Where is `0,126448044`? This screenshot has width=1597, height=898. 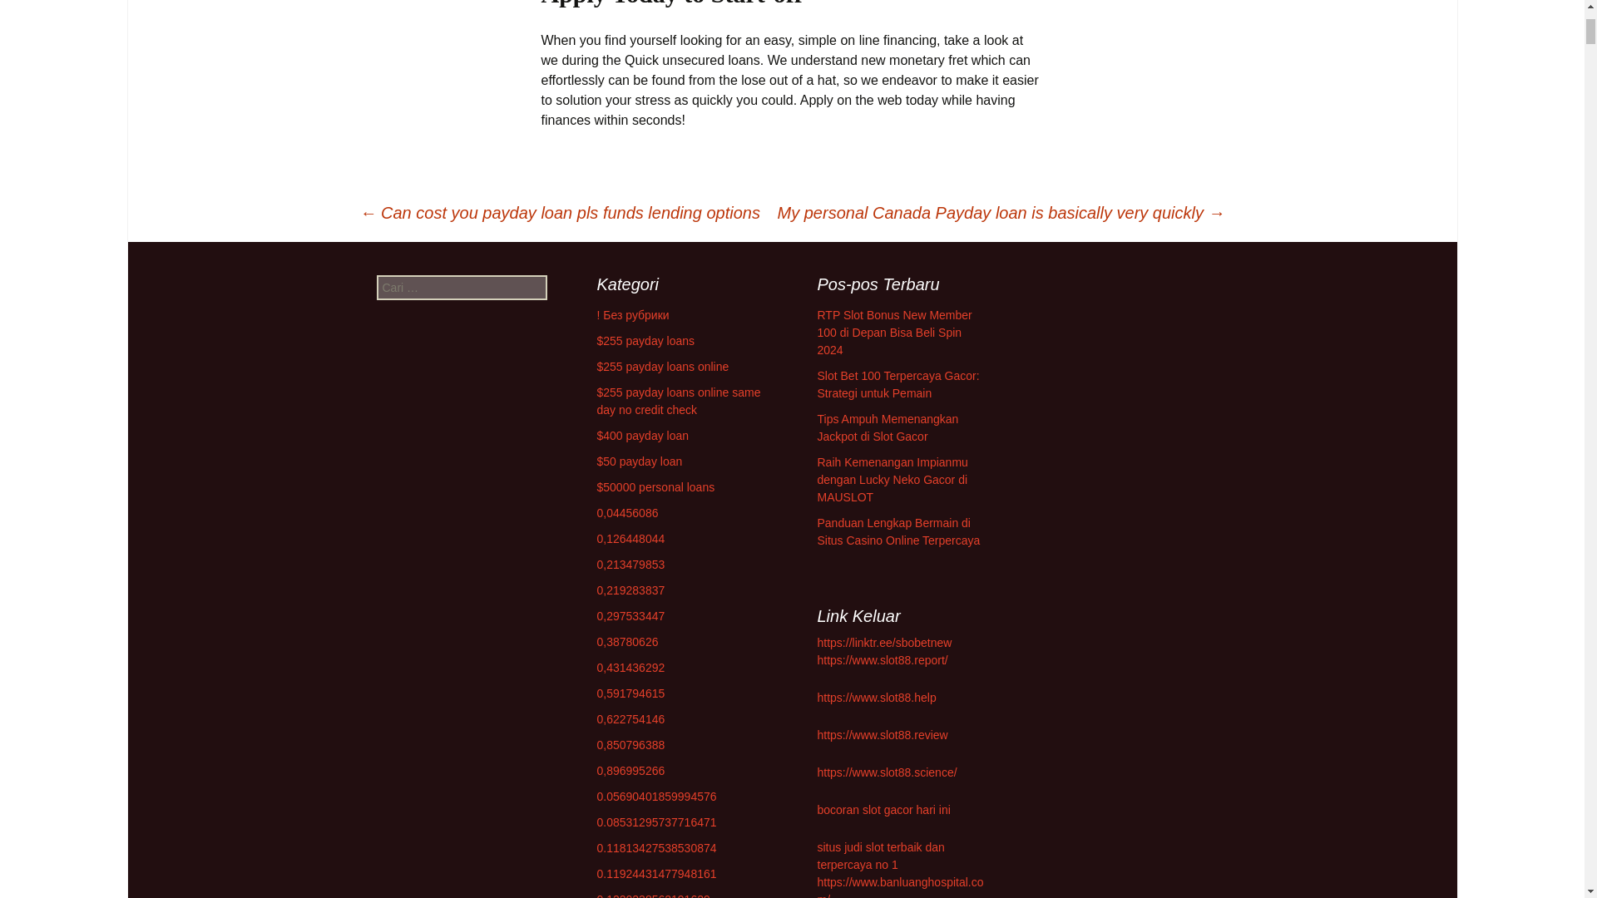
0,126448044 is located at coordinates (631, 539).